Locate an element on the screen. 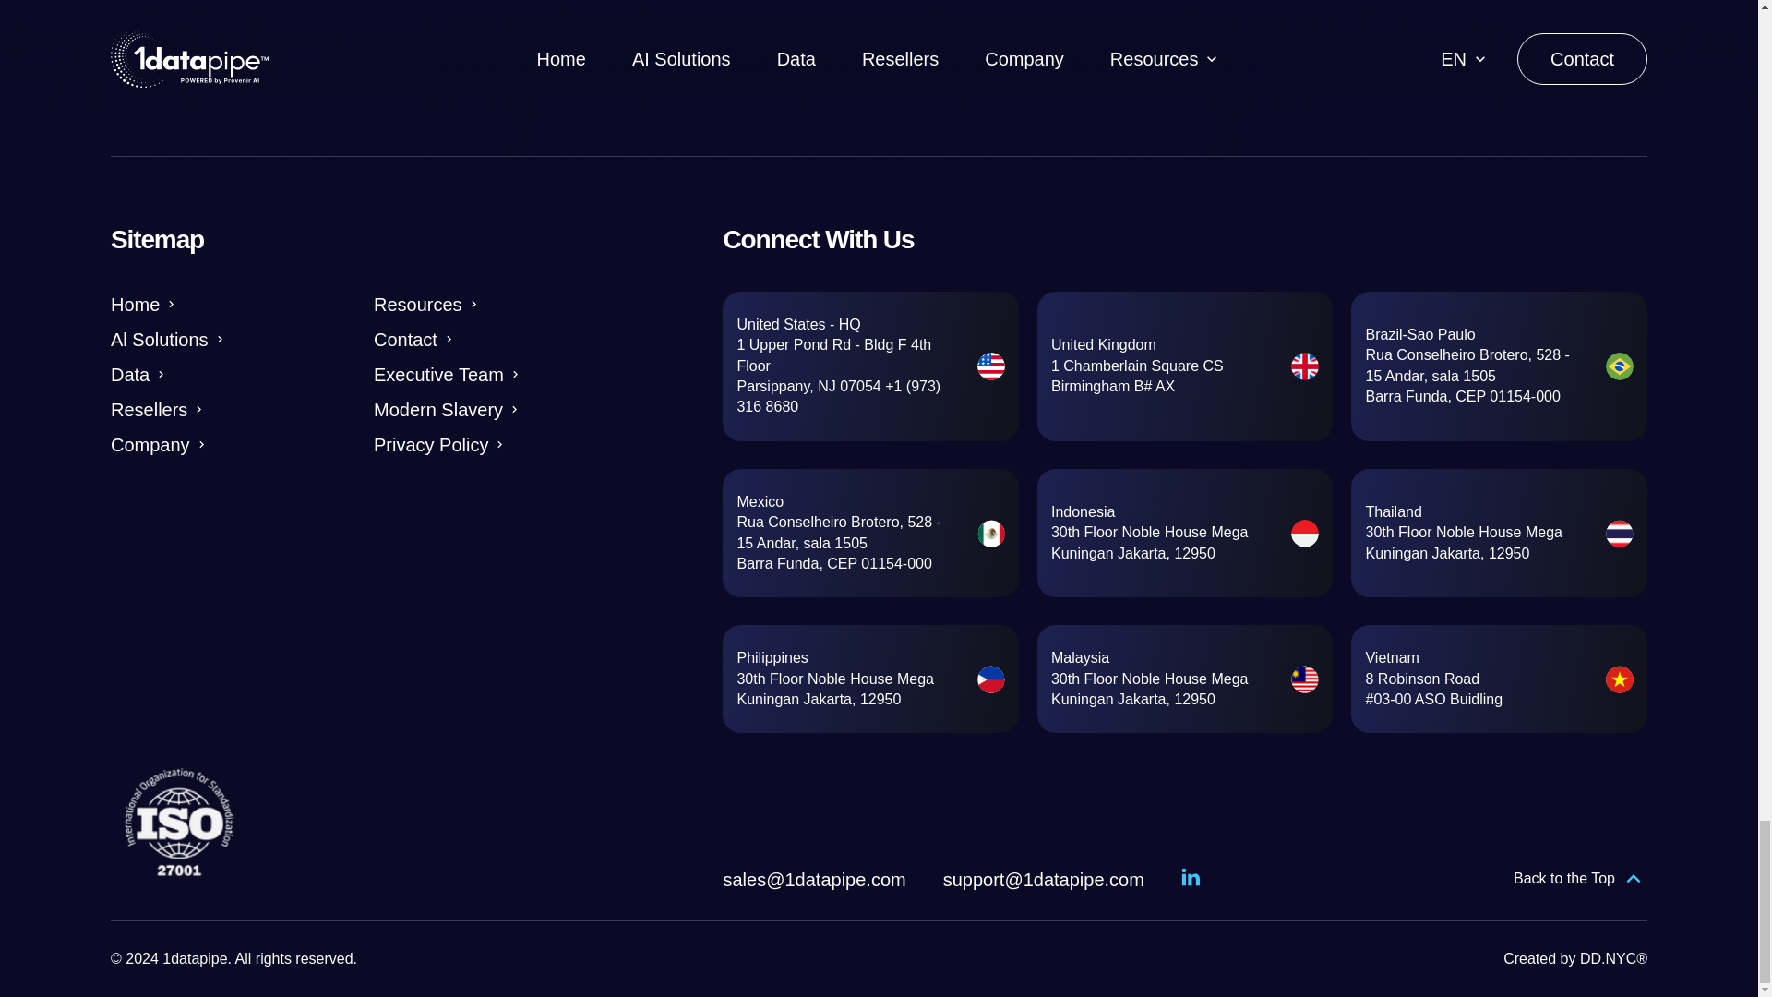 This screenshot has height=997, width=1772. Philippines is located at coordinates (772, 657).